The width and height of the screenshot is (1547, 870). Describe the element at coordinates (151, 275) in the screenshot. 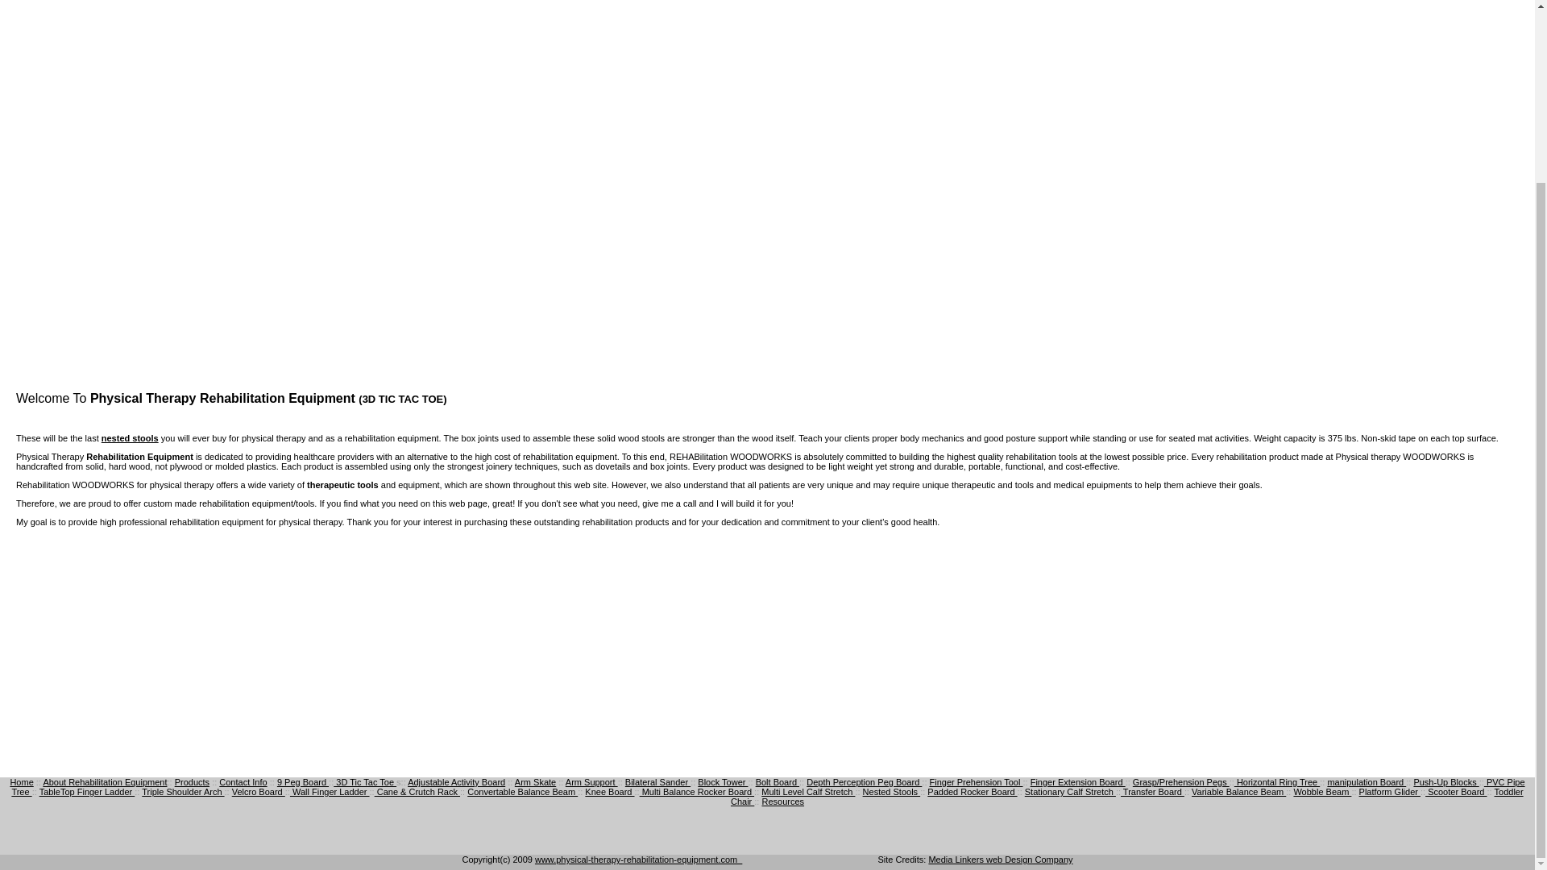

I see `Advertisement` at that location.